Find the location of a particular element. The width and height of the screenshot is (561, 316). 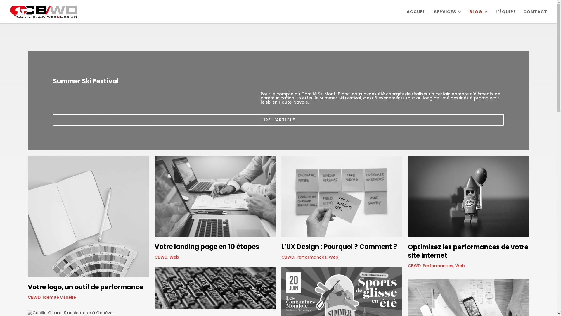

Performances is located at coordinates (438, 266).